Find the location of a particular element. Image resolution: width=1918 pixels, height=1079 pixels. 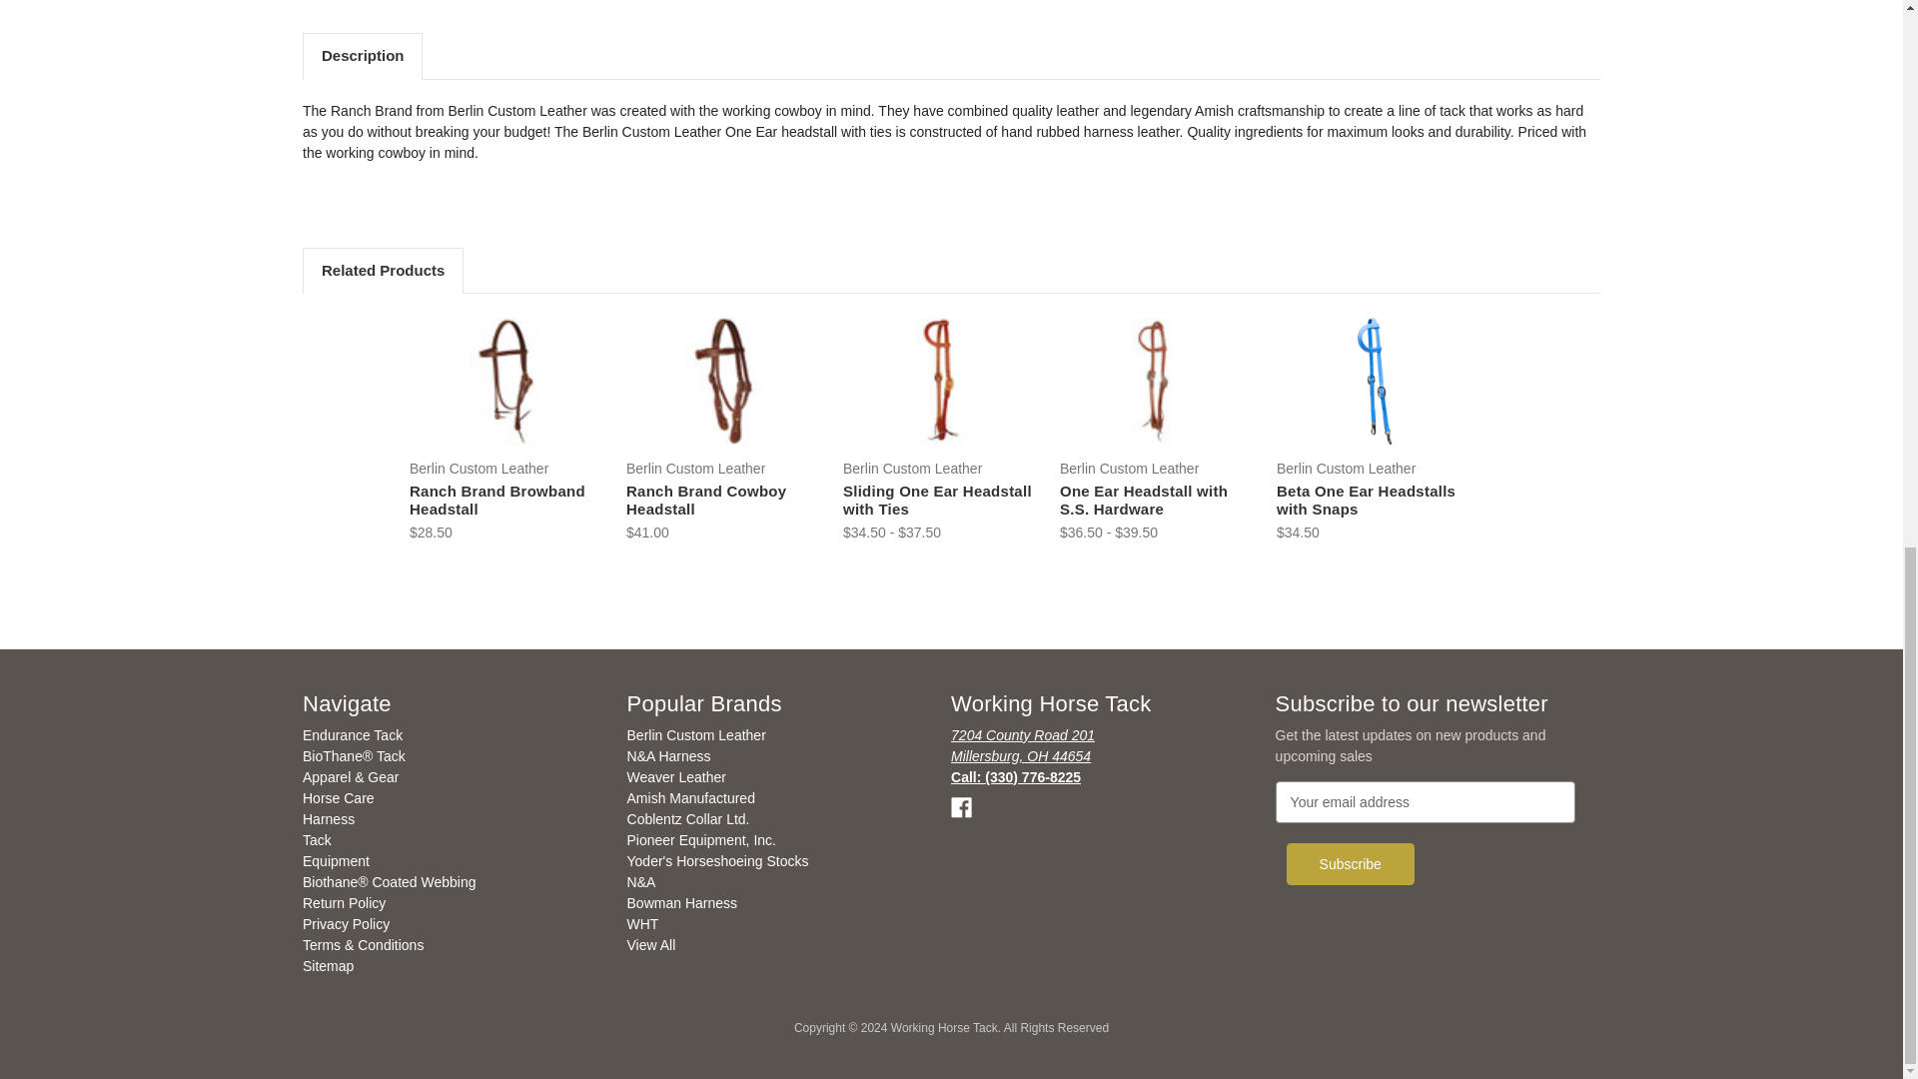

Sliding One Ear Headstall with Ties is located at coordinates (940, 380).